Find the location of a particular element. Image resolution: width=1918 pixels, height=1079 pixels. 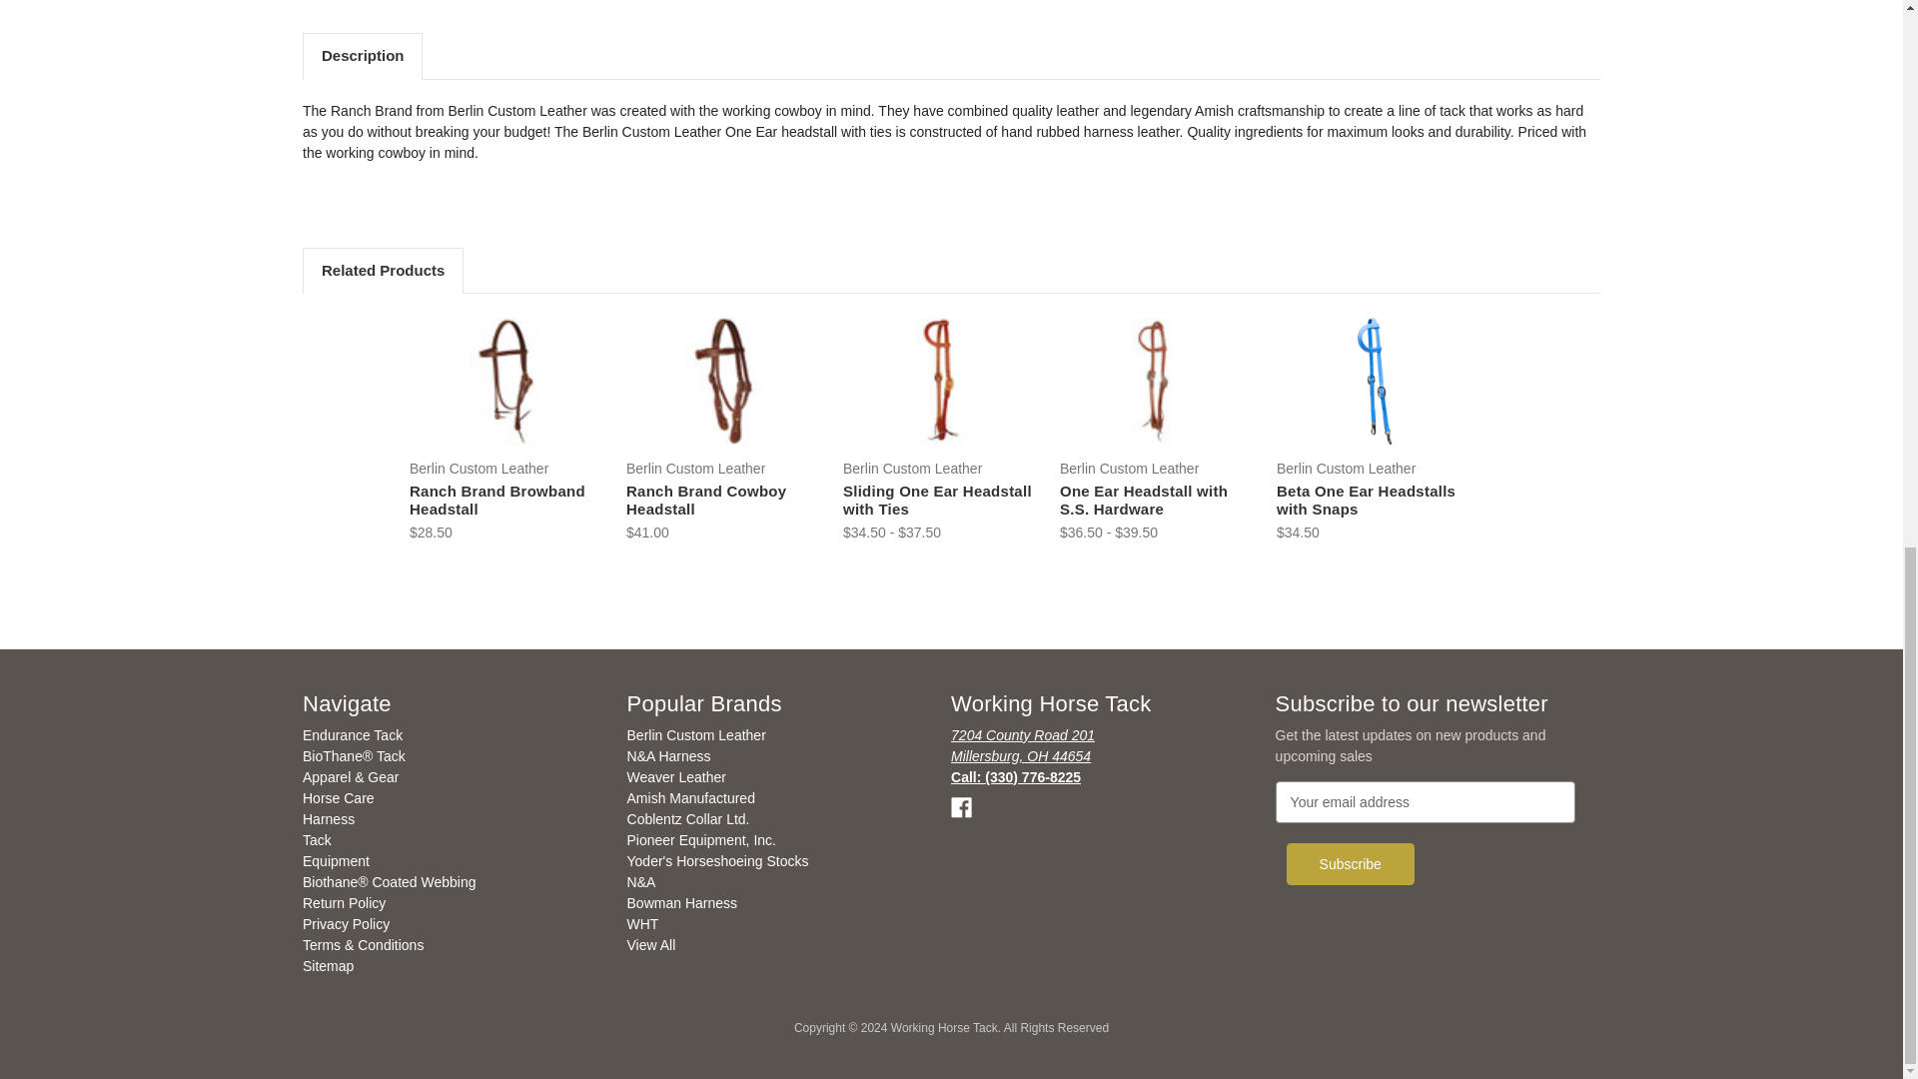

Sliding One Ear Headstall with Ties is located at coordinates (940, 380).